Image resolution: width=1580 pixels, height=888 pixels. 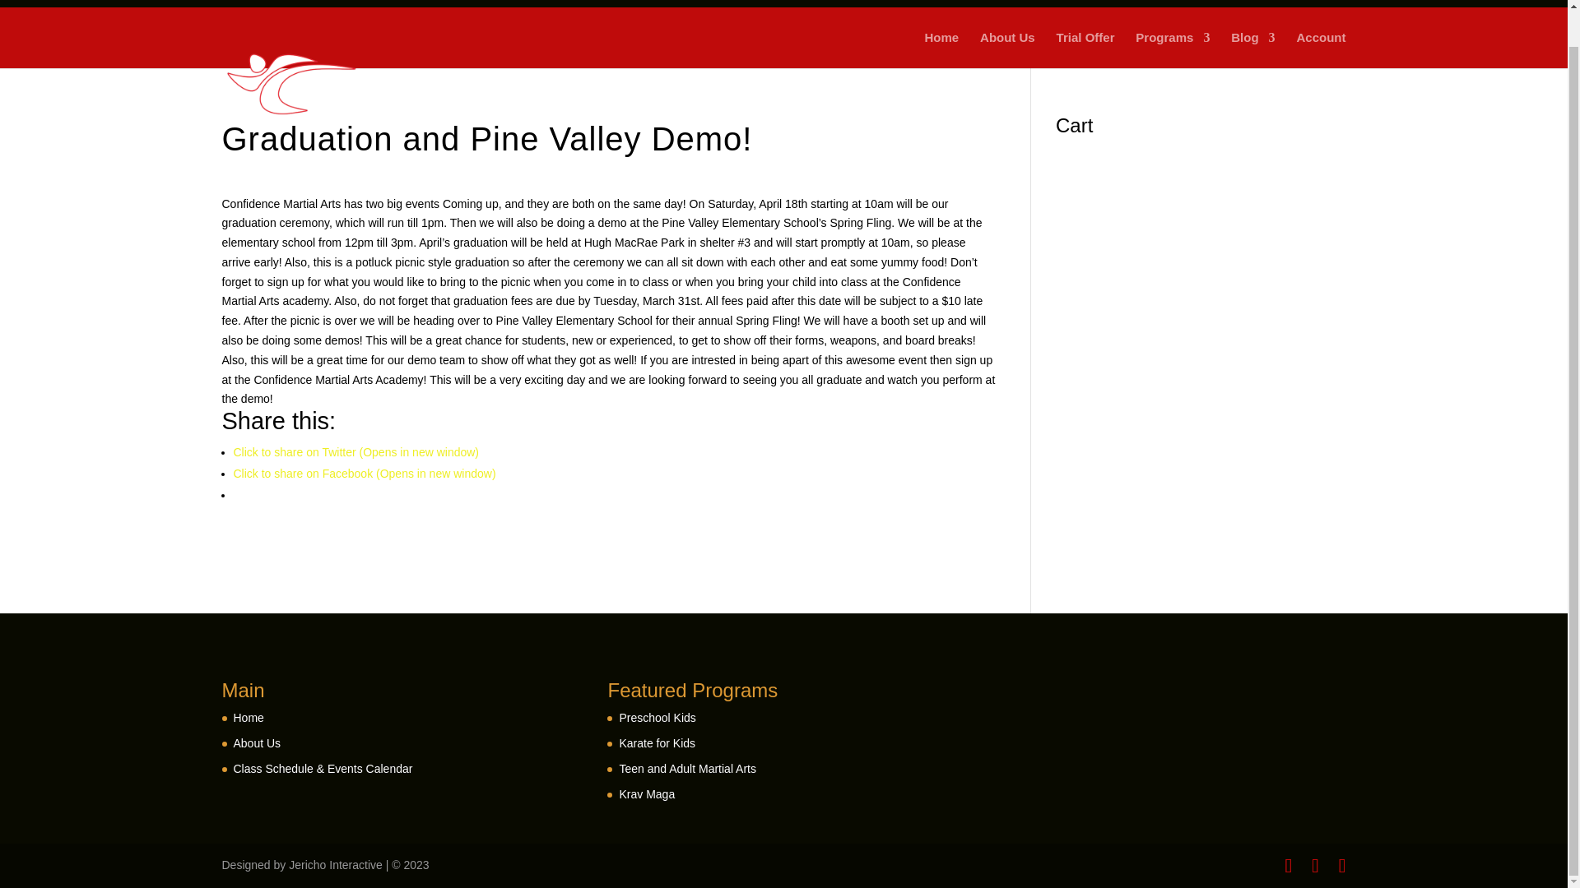 I want to click on Blog, so click(x=1252, y=49).